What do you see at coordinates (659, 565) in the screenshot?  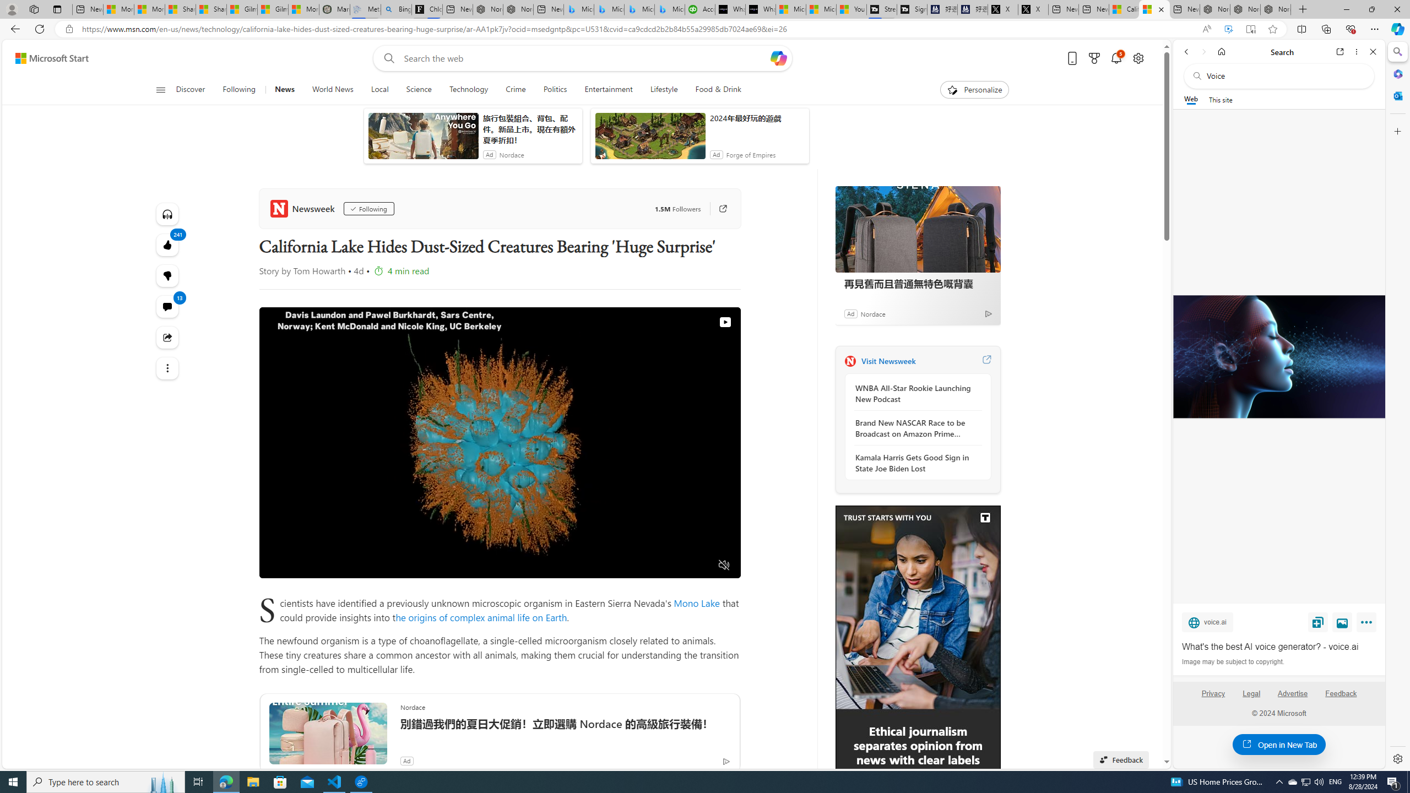 I see `Quality Settings` at bounding box center [659, 565].